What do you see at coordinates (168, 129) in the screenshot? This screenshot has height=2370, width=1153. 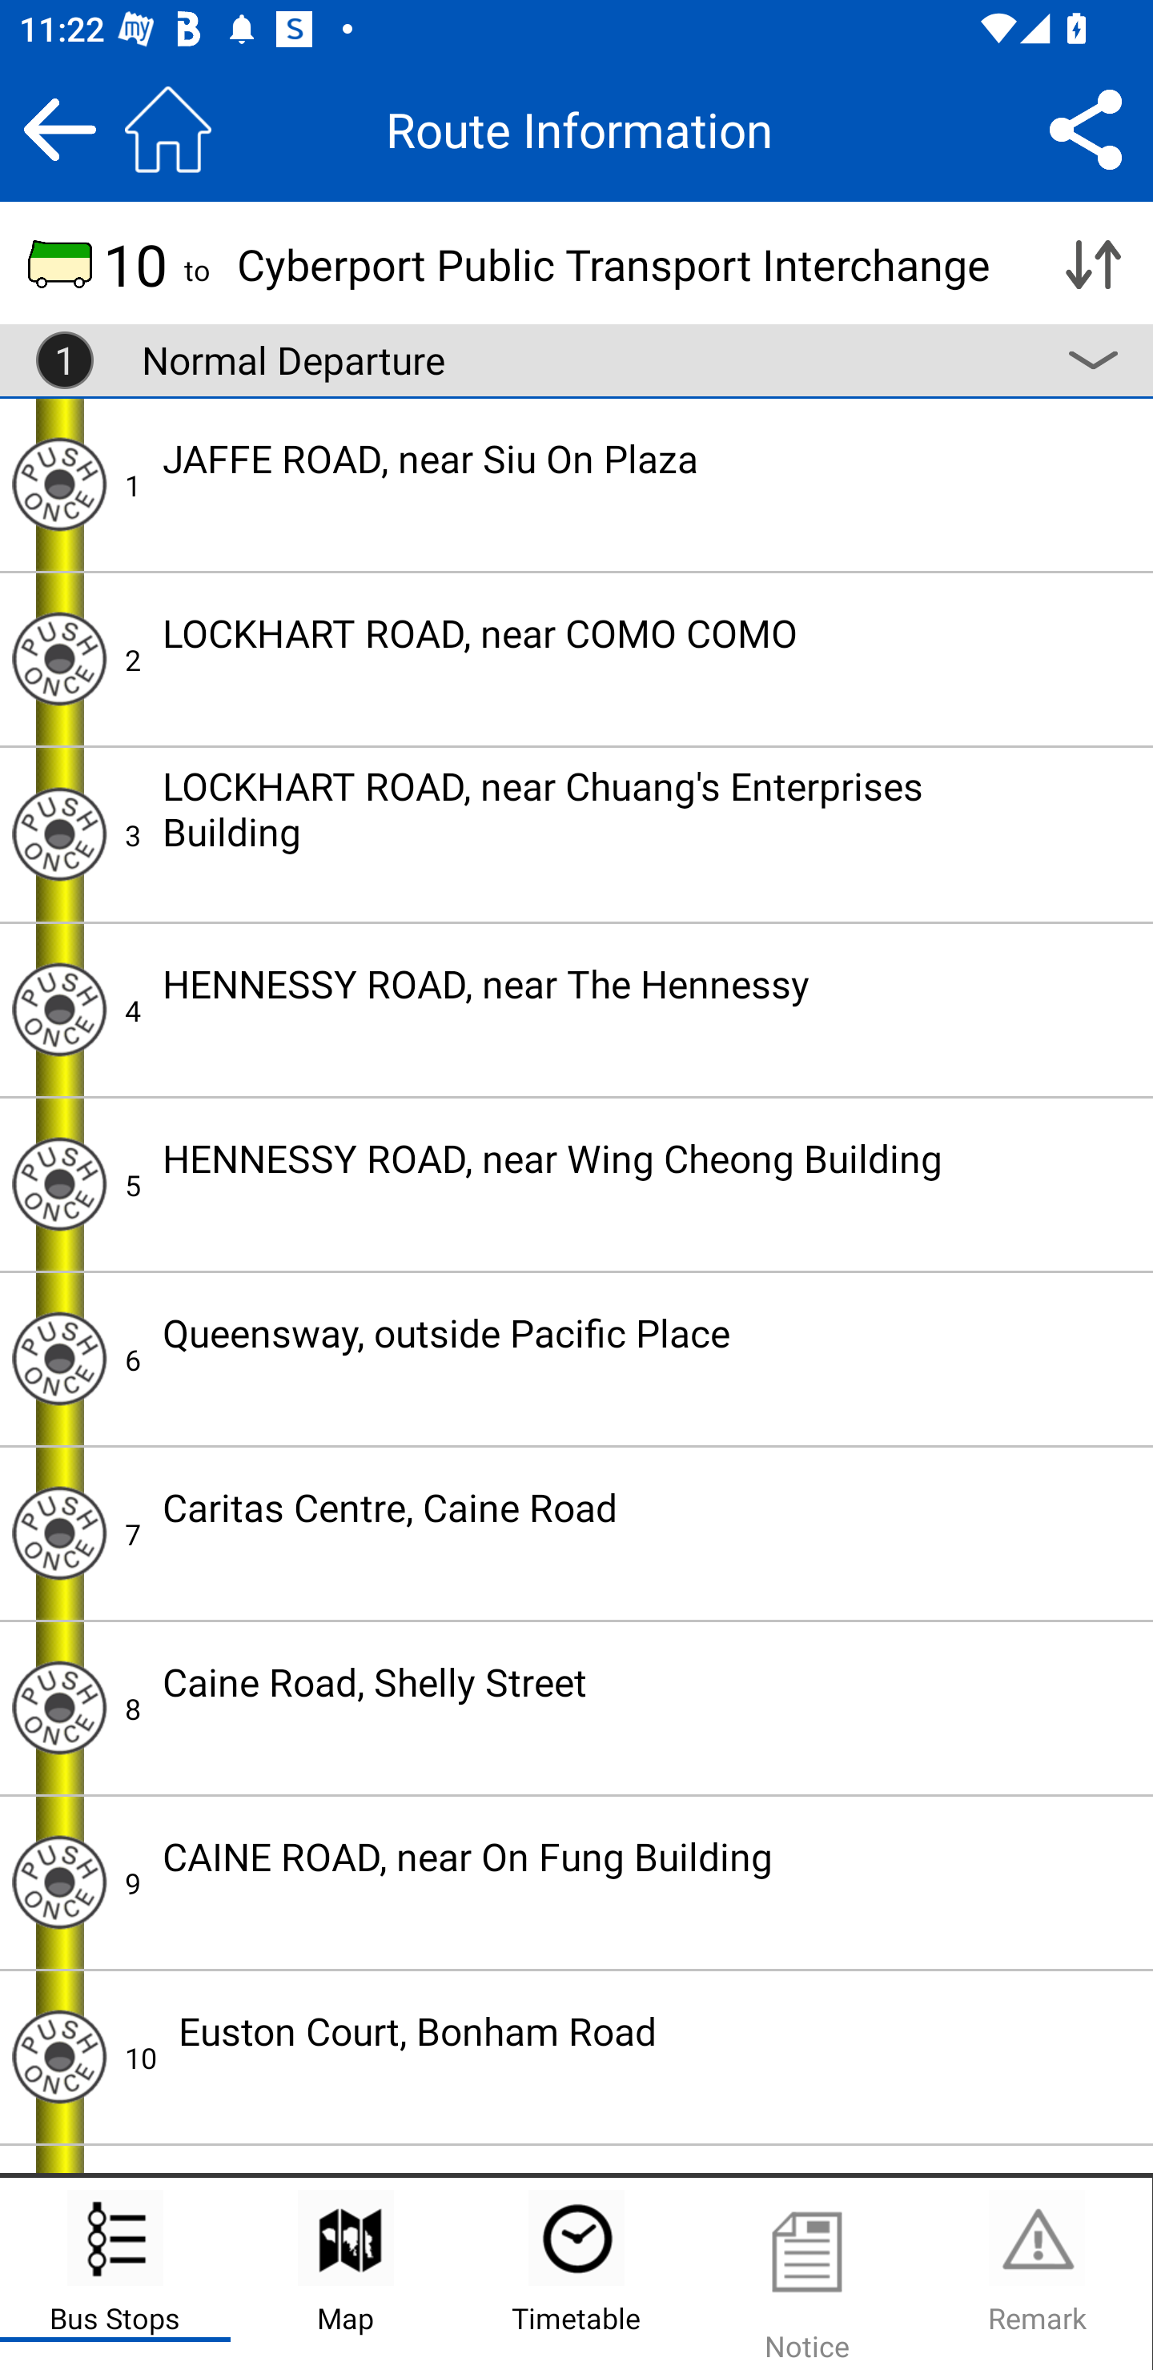 I see `Jump to home page` at bounding box center [168, 129].